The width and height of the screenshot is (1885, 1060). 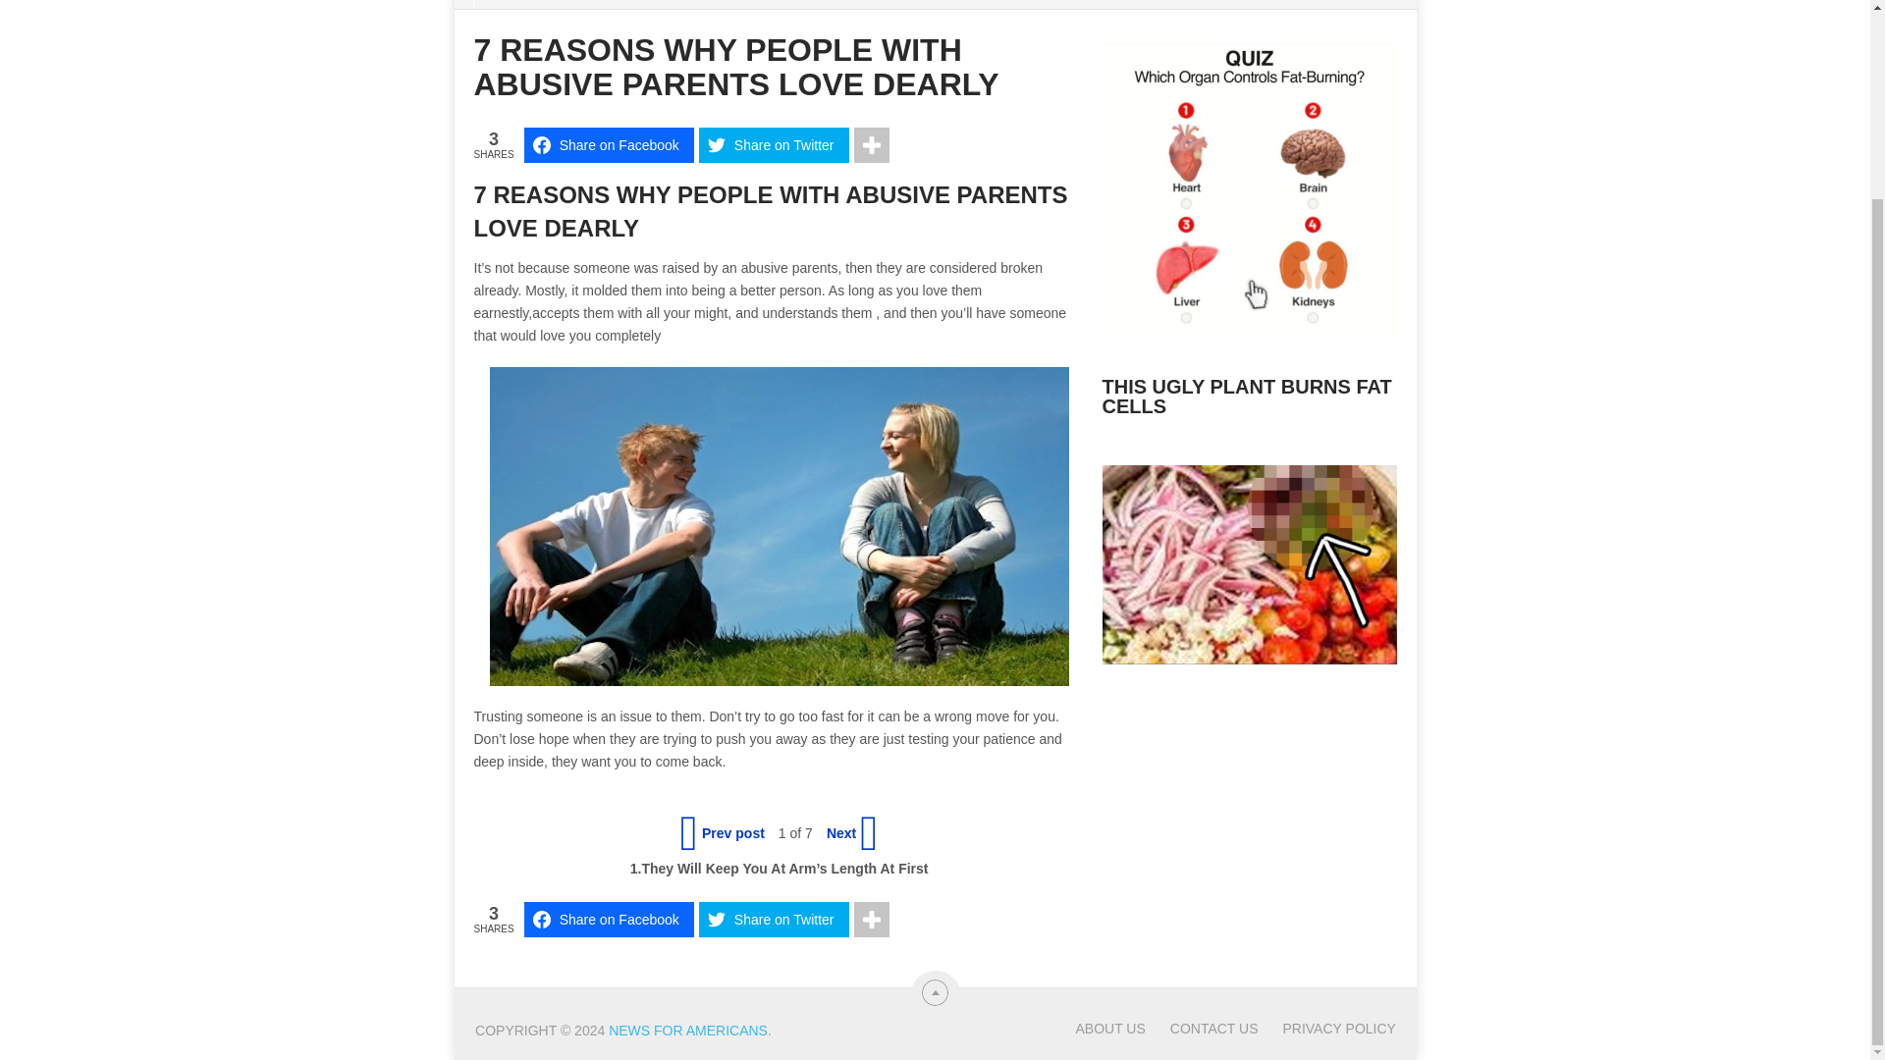 I want to click on RELATIONSHIPS, so click(x=562, y=4).